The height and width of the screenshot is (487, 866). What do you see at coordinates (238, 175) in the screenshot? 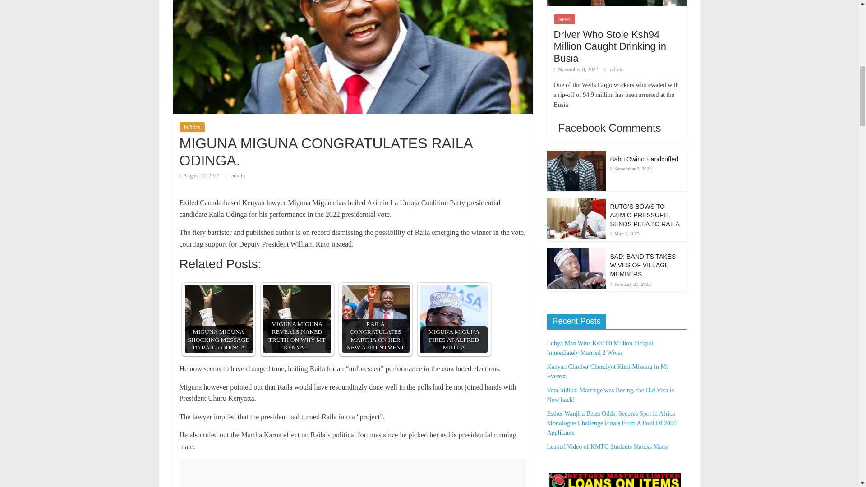
I see `admin` at bounding box center [238, 175].